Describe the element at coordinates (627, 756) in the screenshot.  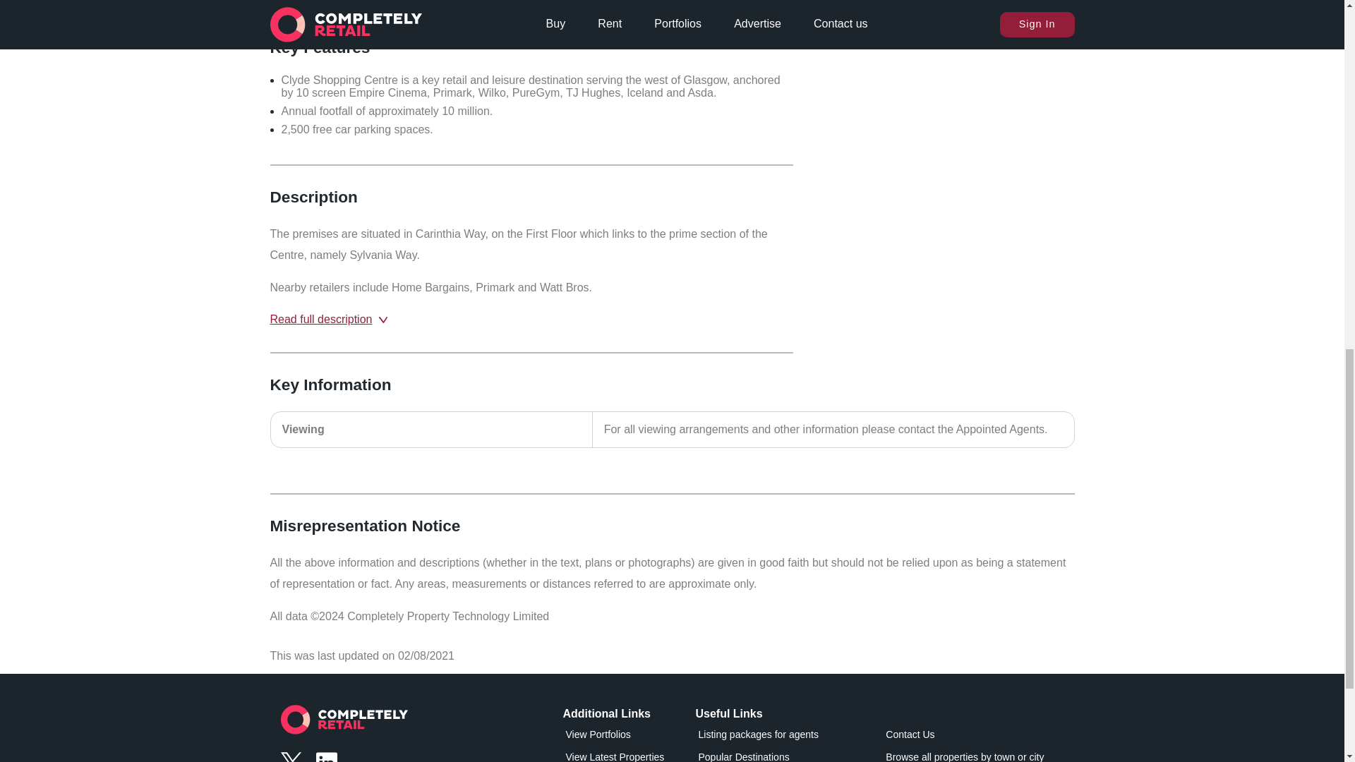
I see `View Latest Properties` at that location.